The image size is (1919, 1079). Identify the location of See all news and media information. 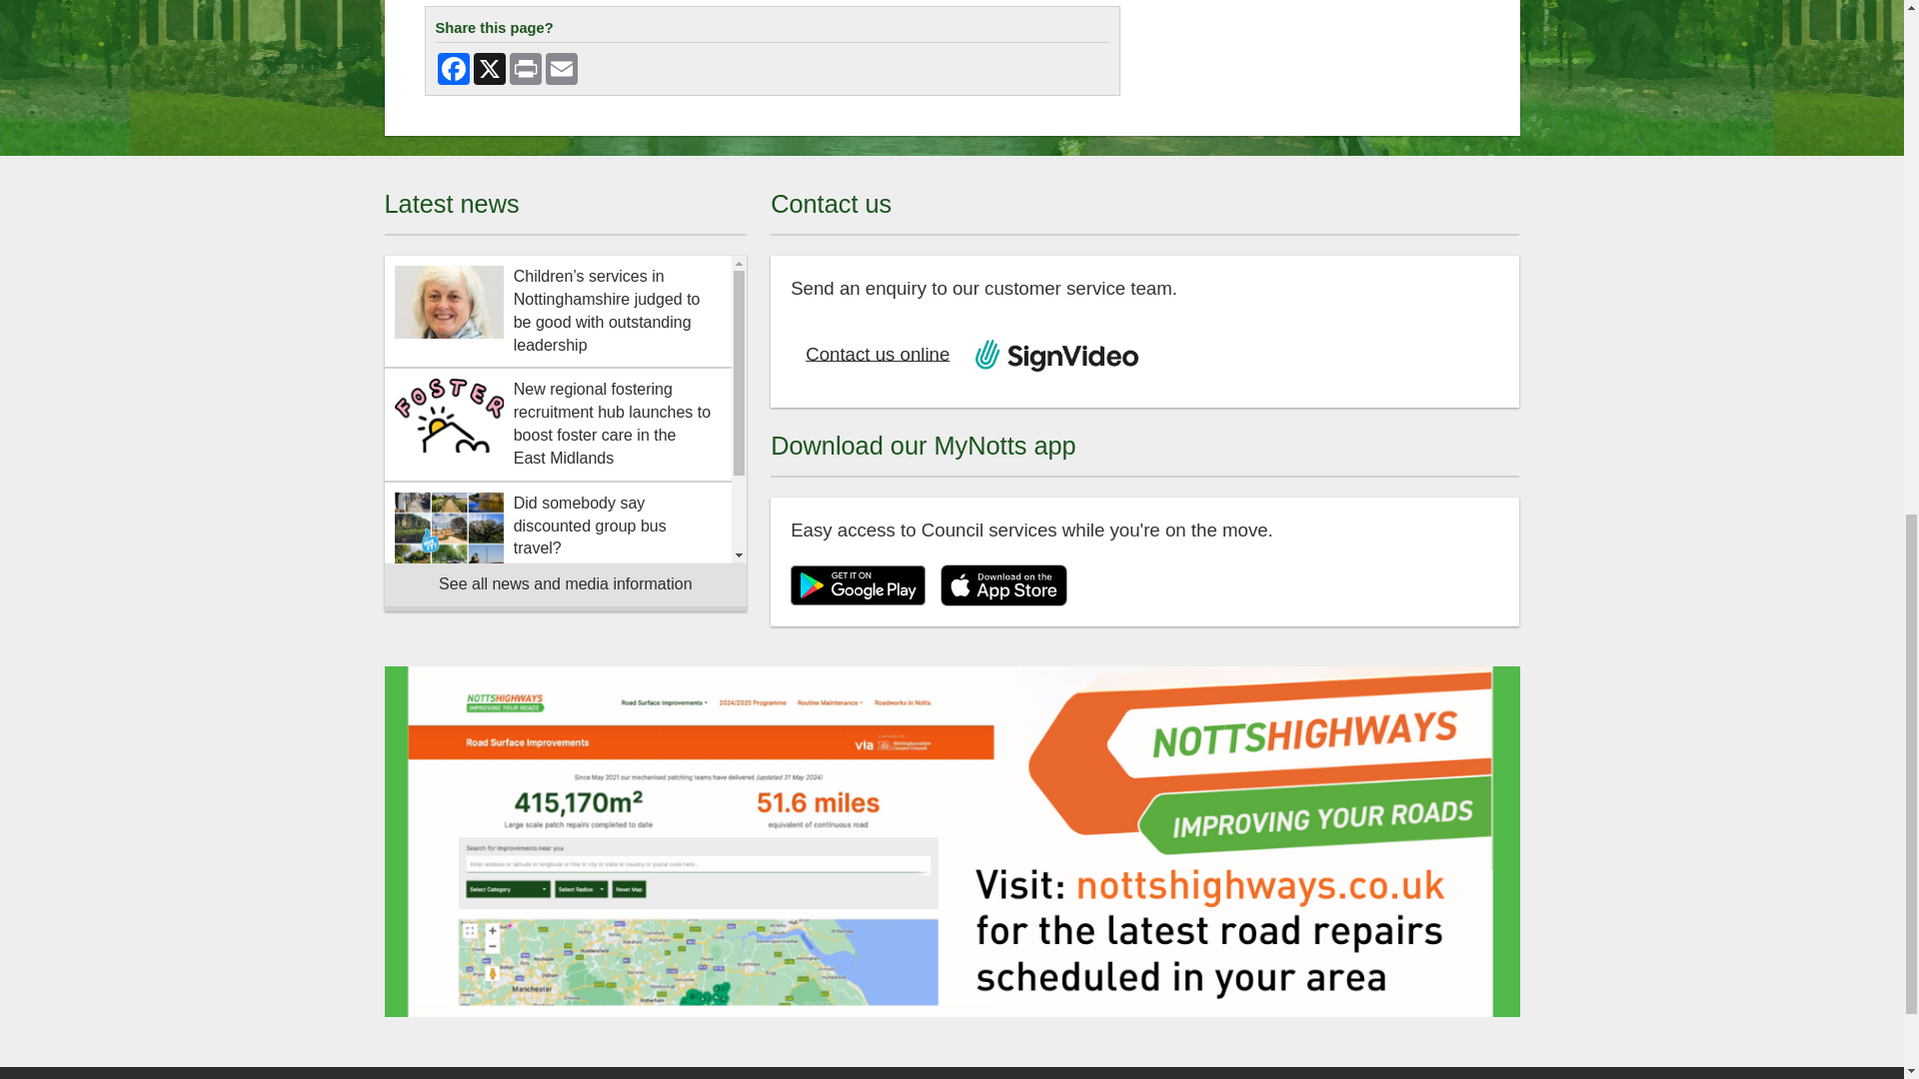
(565, 587).